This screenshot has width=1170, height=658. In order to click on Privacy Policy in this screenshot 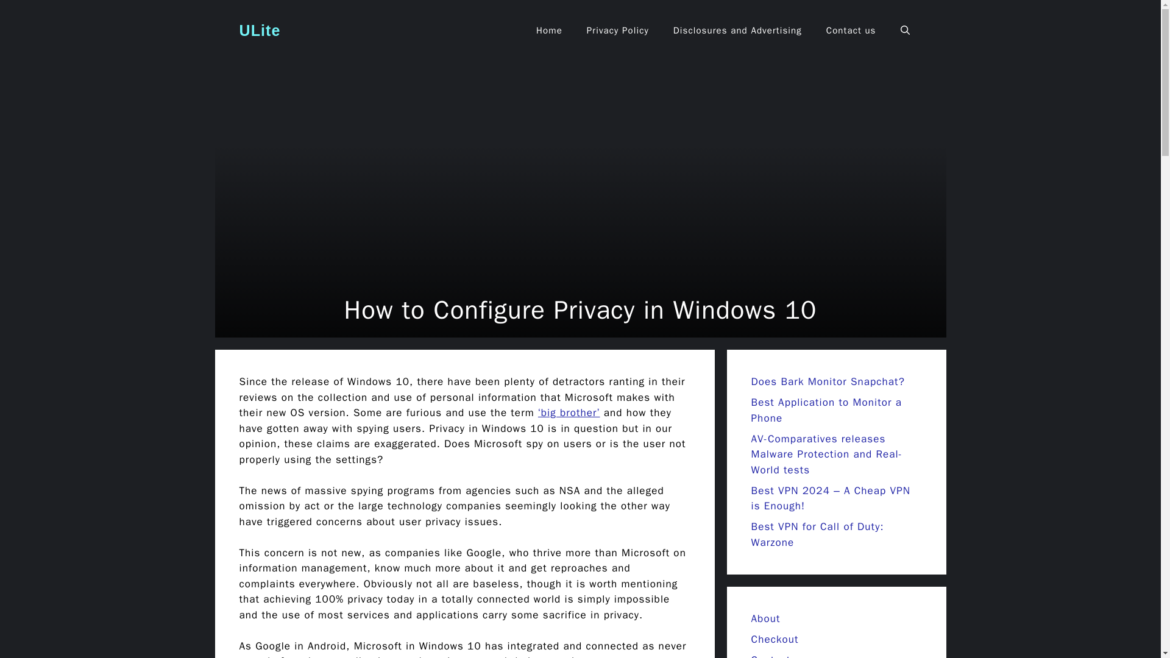, I will do `click(617, 30)`.